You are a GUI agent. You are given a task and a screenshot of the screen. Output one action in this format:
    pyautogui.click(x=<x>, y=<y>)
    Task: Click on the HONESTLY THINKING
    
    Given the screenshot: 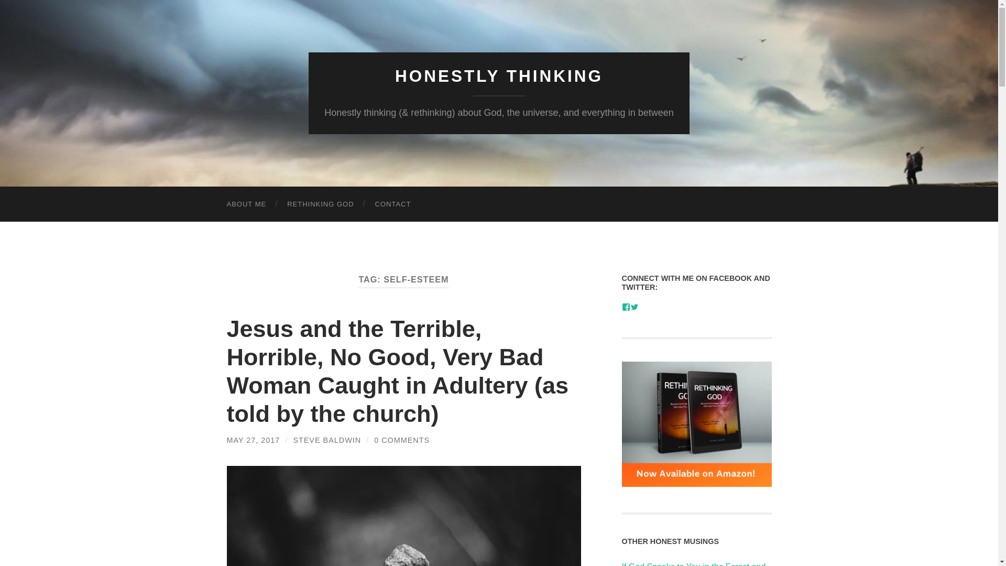 What is the action you would take?
    pyautogui.click(x=499, y=76)
    